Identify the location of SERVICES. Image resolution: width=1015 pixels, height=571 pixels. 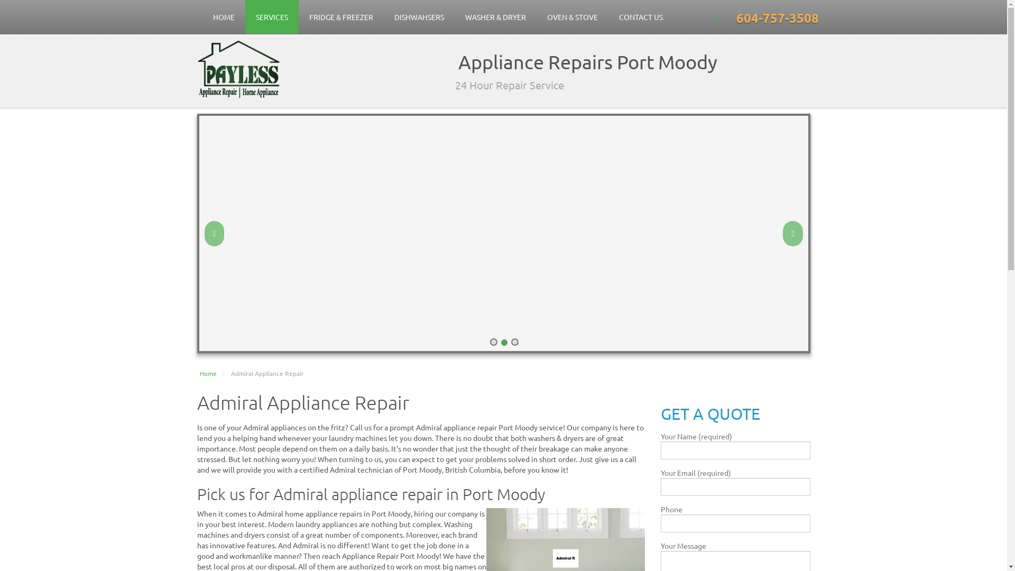
(272, 17).